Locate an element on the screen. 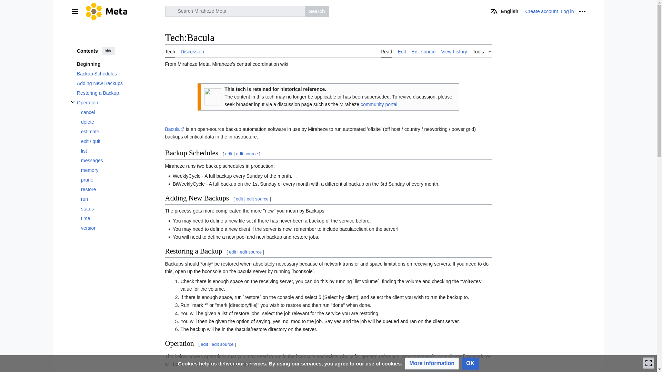 This screenshot has width=662, height=372. hide is located at coordinates (108, 51).